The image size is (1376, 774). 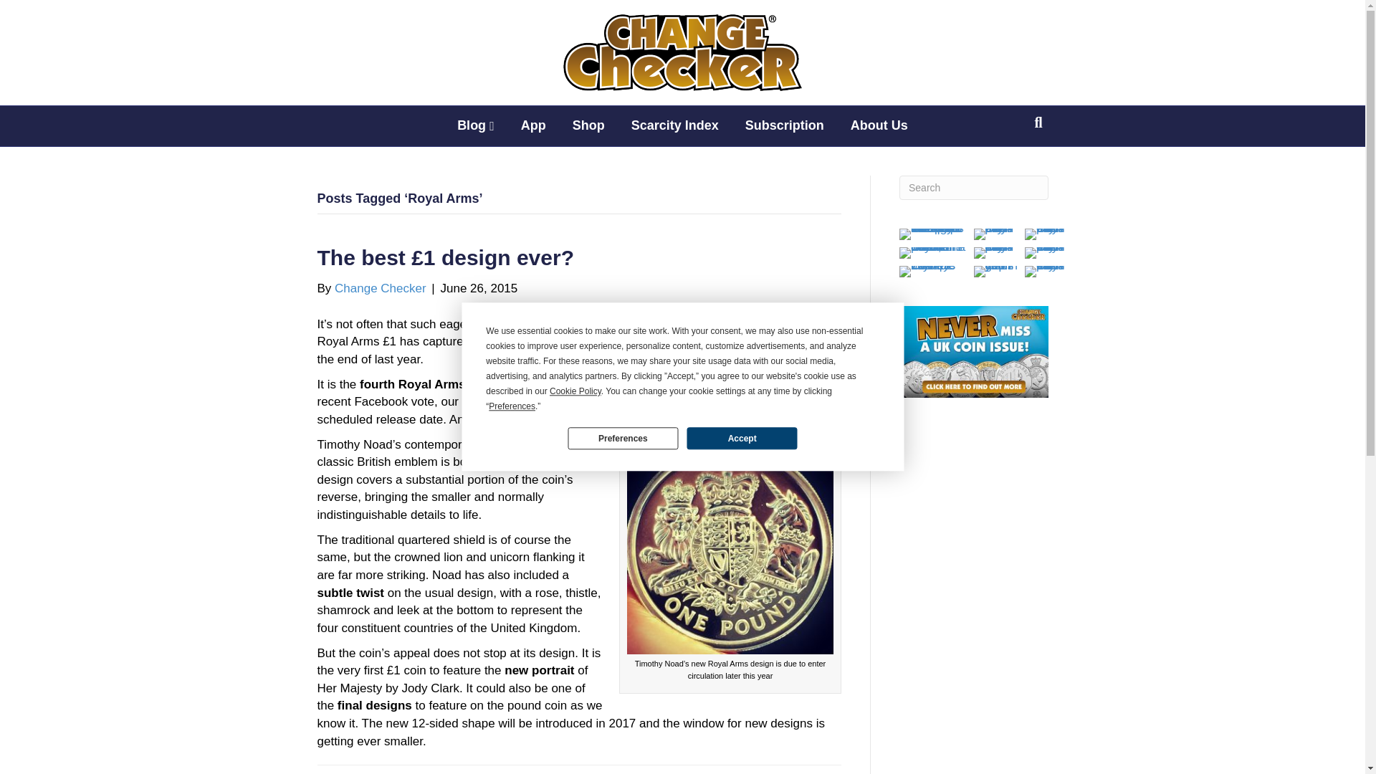 What do you see at coordinates (879, 125) in the screenshot?
I see `About Us` at bounding box center [879, 125].